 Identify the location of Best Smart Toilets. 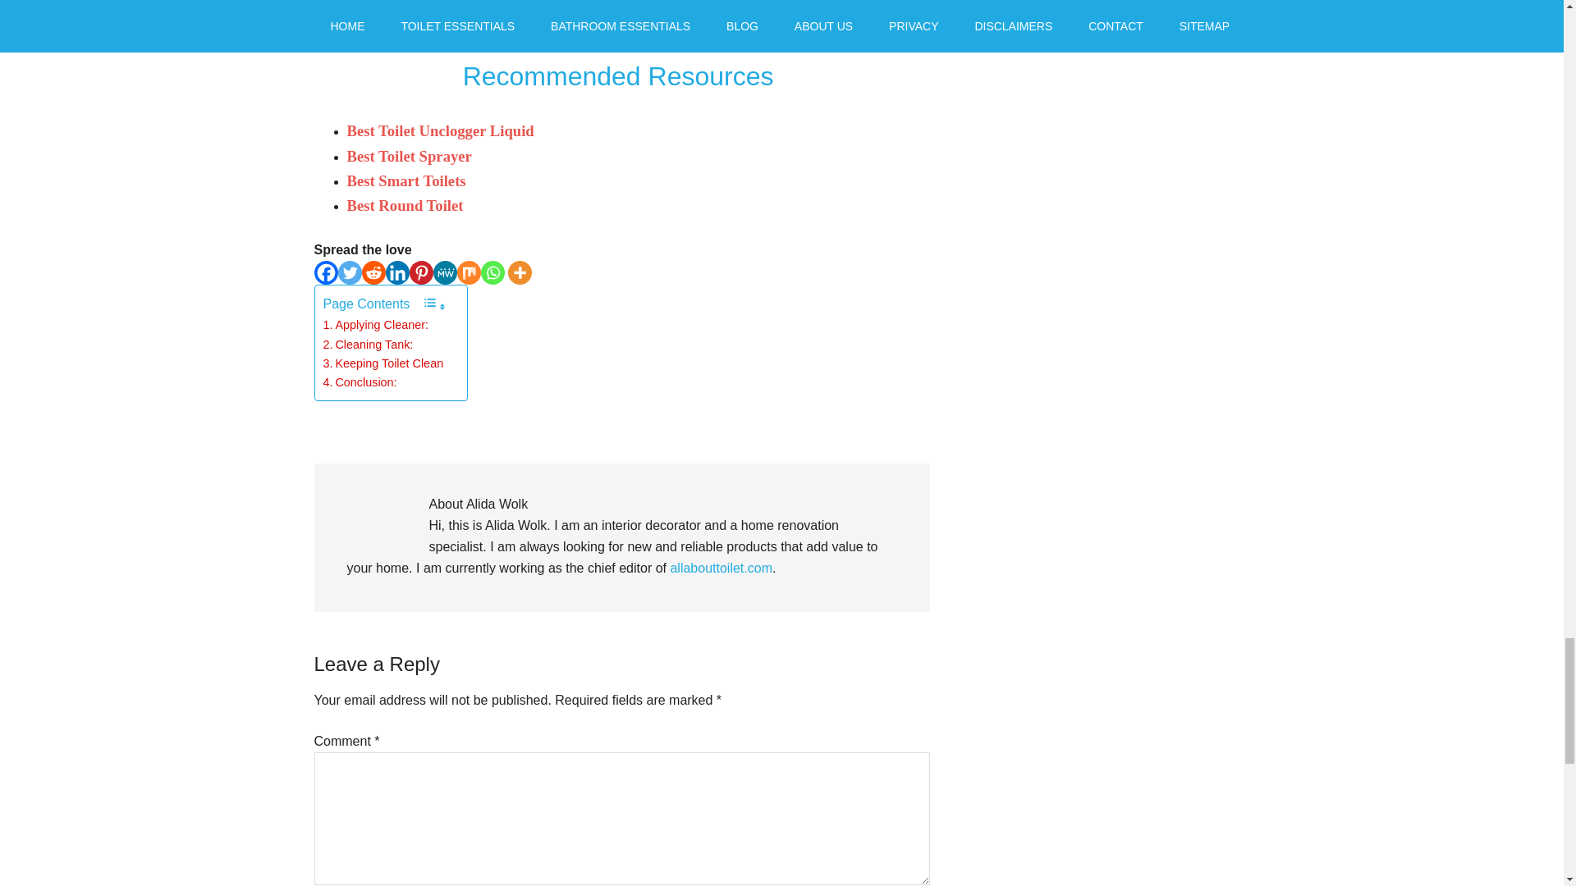
(405, 180).